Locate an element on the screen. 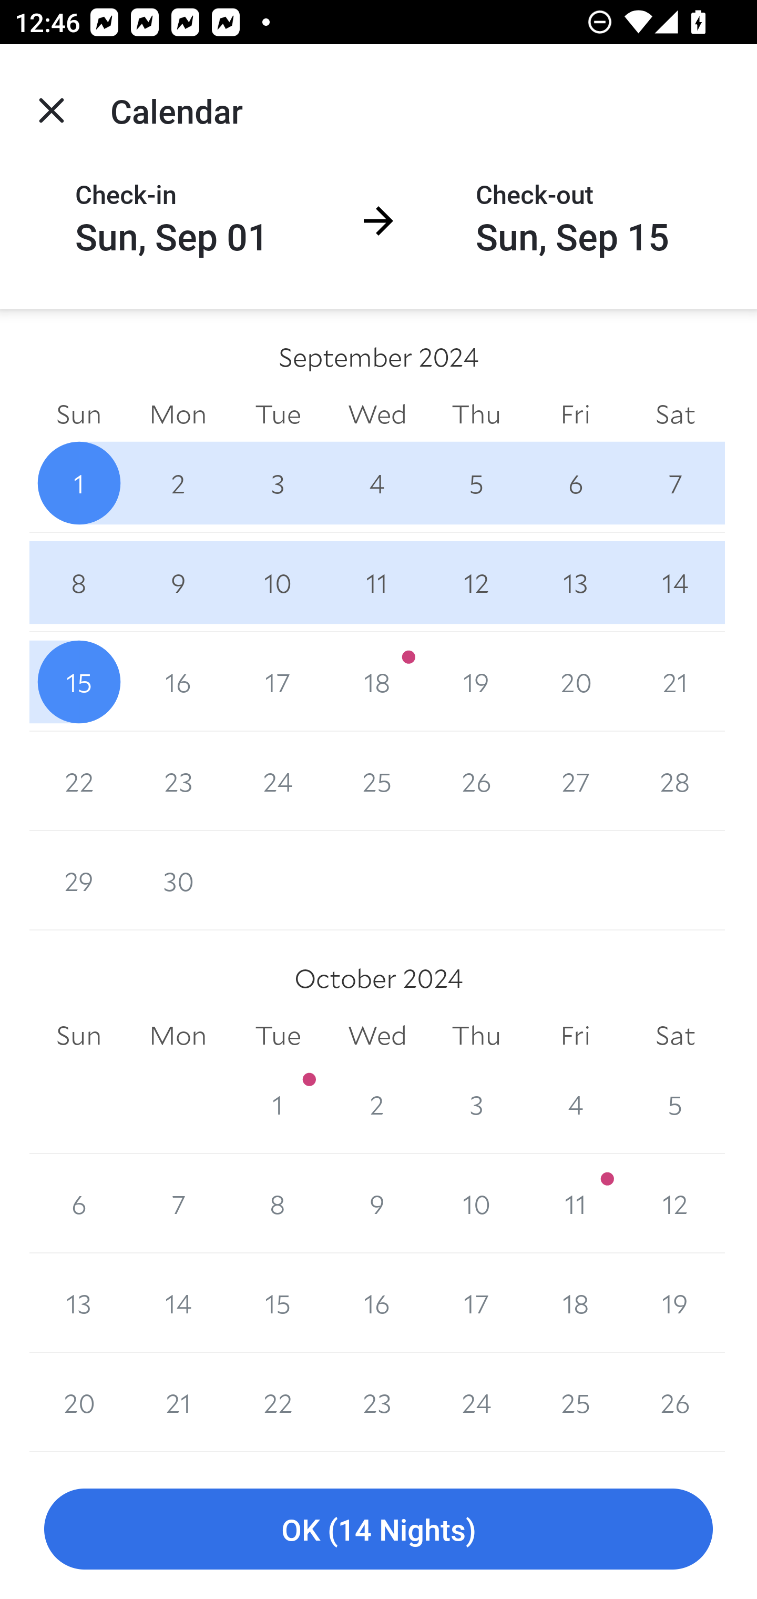  20 20 October 2024 is located at coordinates (79, 1402).